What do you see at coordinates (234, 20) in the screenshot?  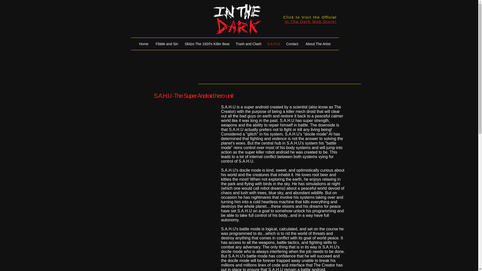 I see `inthedarktitle2.png` at bounding box center [234, 20].